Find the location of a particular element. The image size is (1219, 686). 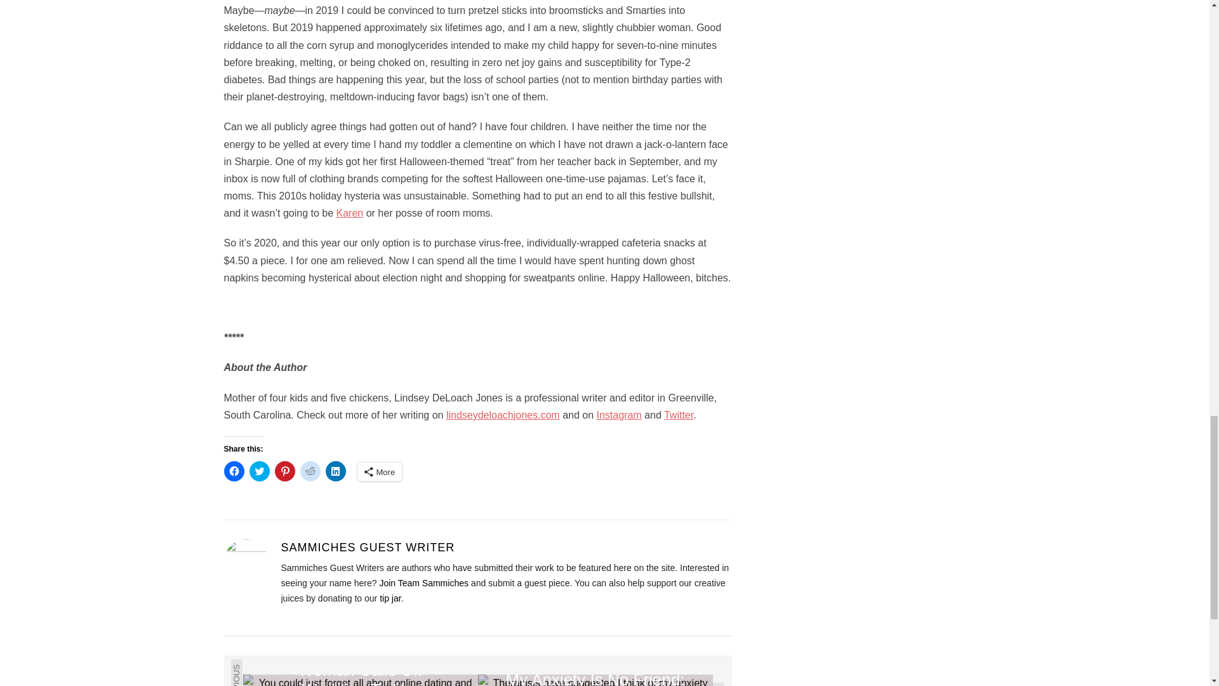

Click to share on Pinterest is located at coordinates (284, 471).